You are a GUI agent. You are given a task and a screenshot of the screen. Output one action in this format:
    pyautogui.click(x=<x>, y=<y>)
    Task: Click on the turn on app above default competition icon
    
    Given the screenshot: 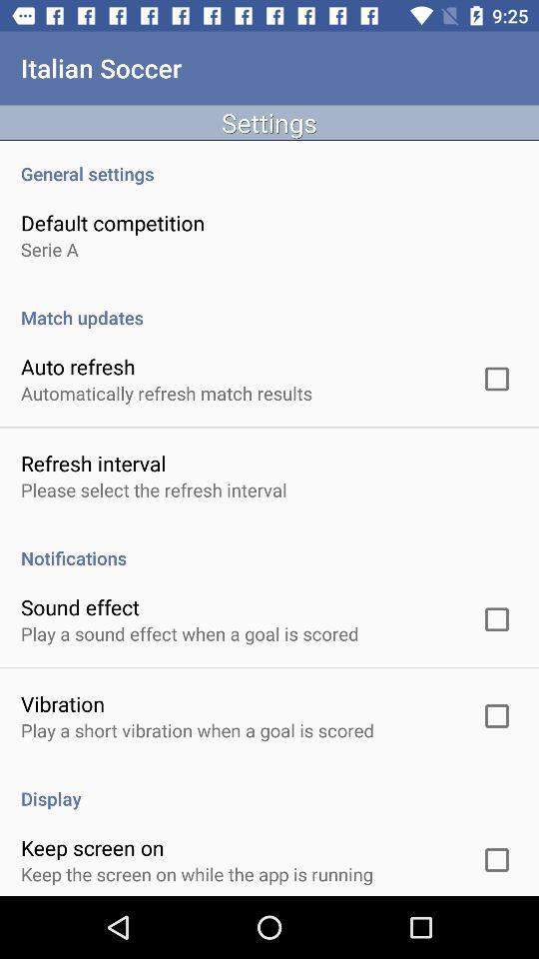 What is the action you would take?
    pyautogui.click(x=269, y=163)
    